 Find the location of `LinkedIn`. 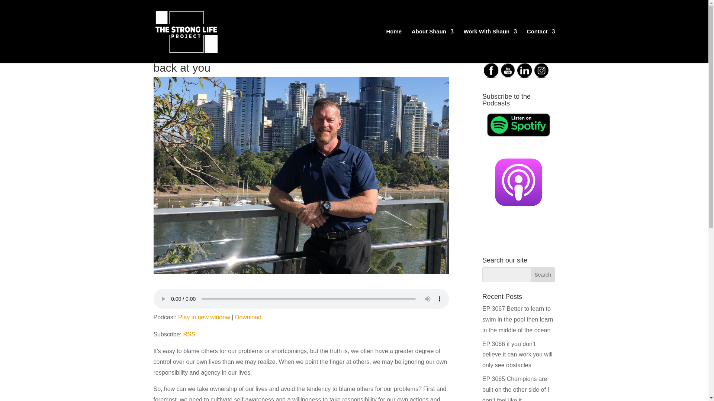

LinkedIn is located at coordinates (524, 71).